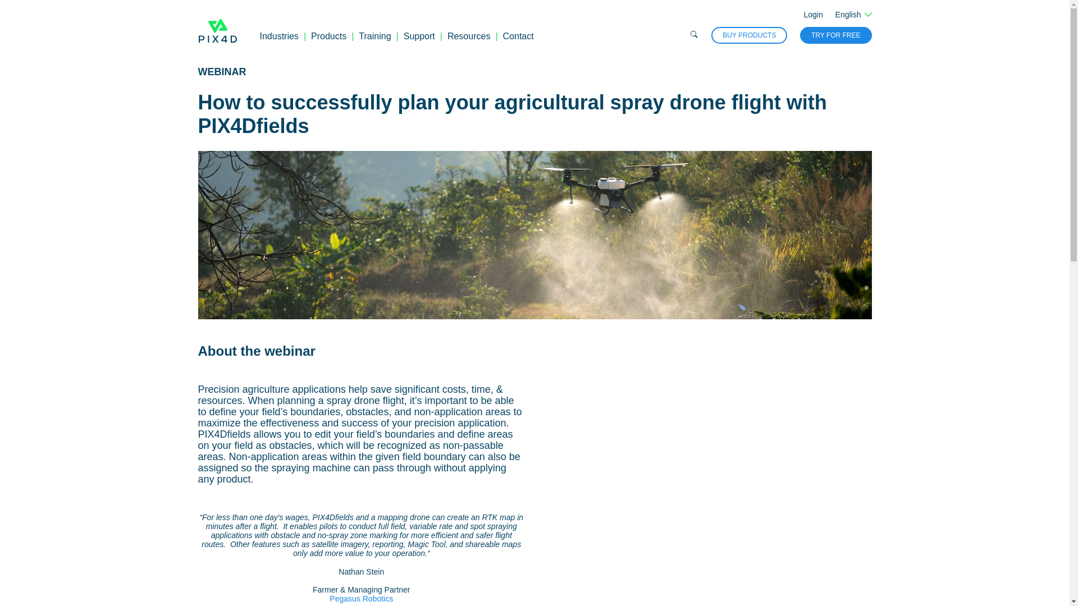 The image size is (1078, 606). What do you see at coordinates (374, 36) in the screenshot?
I see `Training` at bounding box center [374, 36].